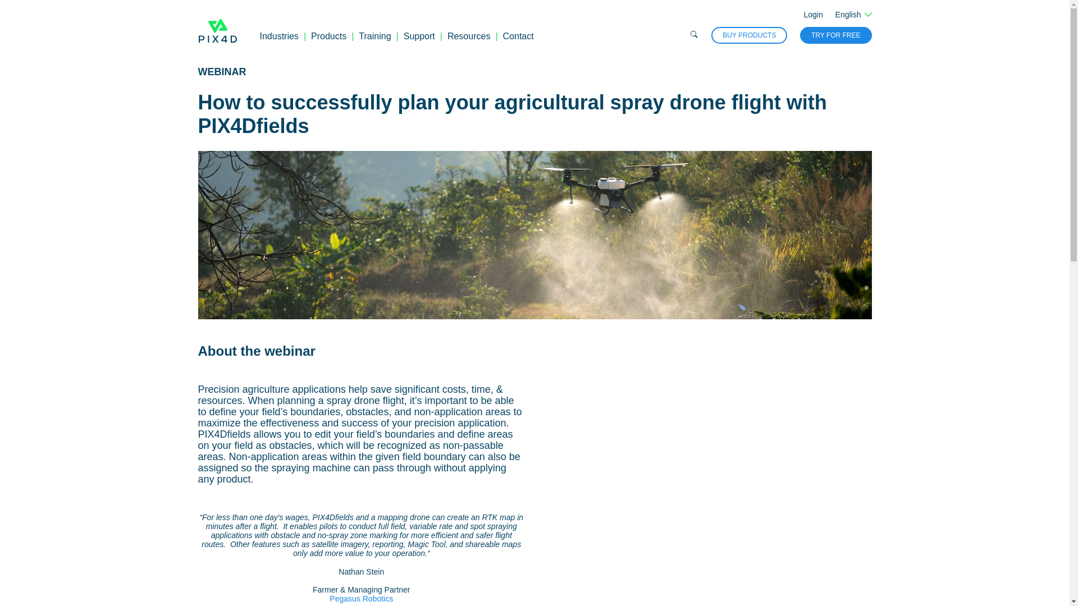 The image size is (1078, 606). What do you see at coordinates (374, 36) in the screenshot?
I see `Training` at bounding box center [374, 36].